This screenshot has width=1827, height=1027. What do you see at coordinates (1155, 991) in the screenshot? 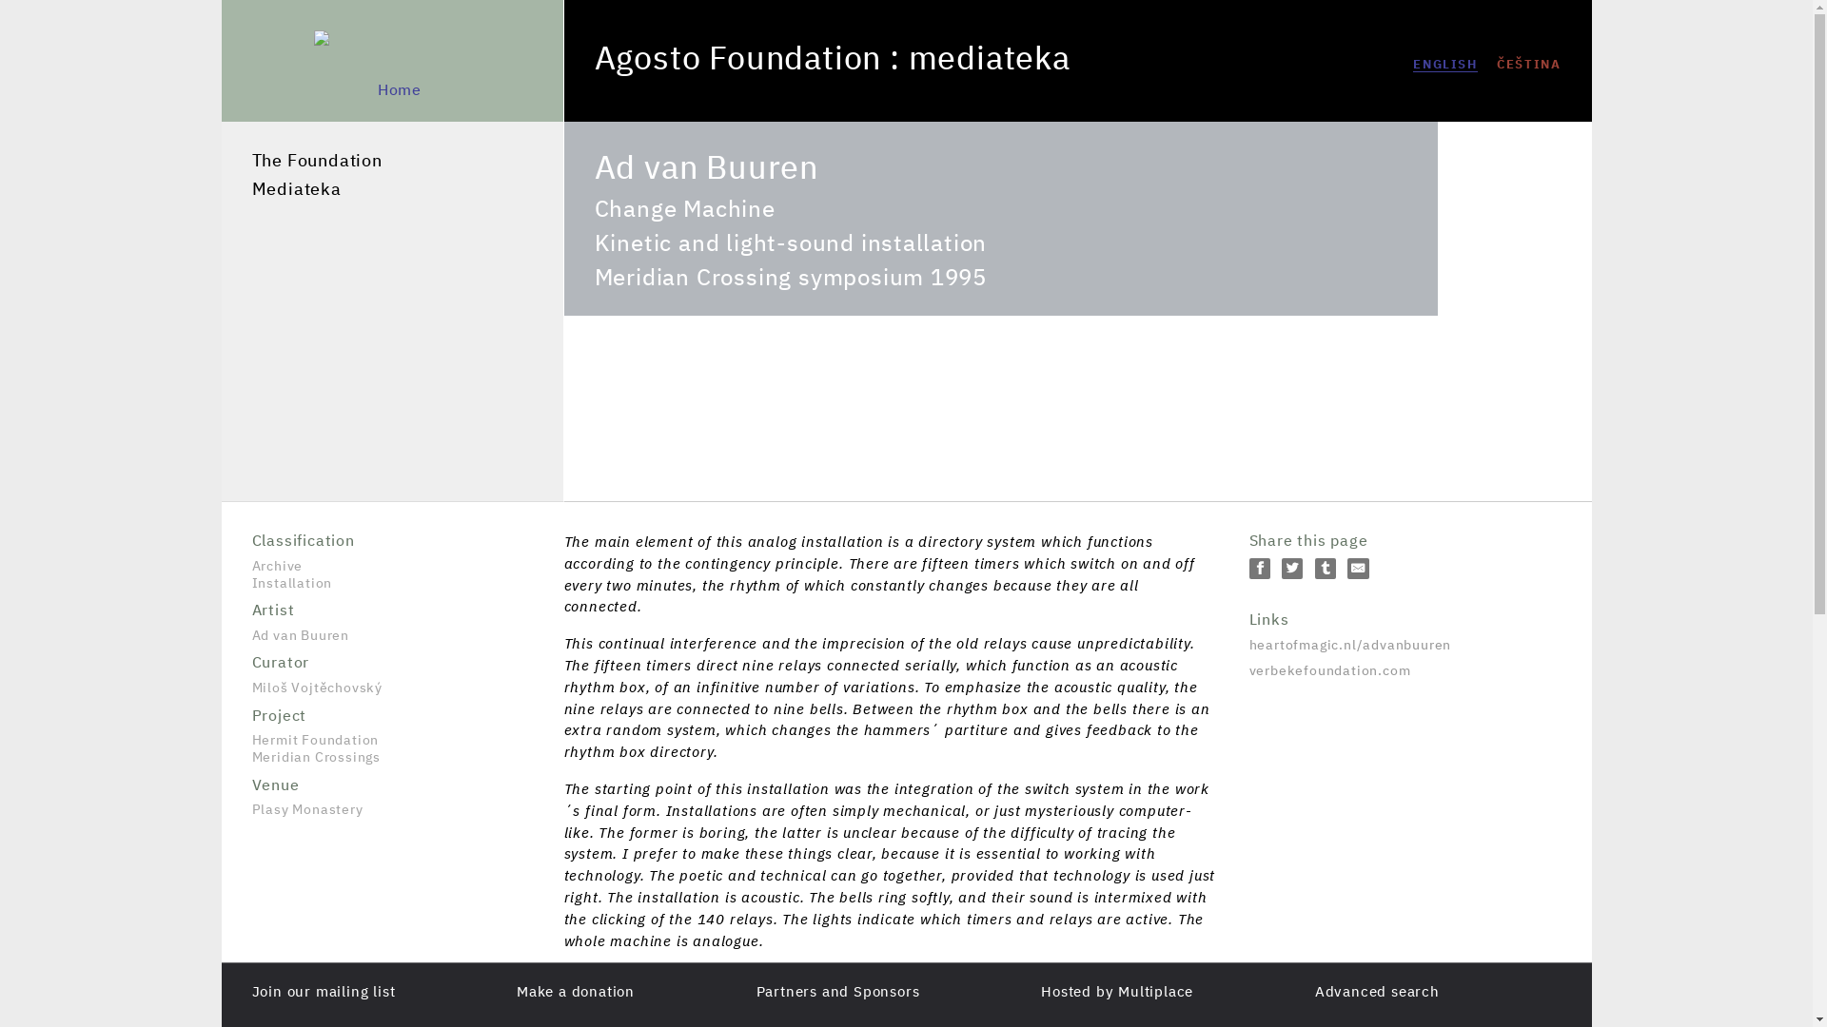
I see `Multiplace` at bounding box center [1155, 991].